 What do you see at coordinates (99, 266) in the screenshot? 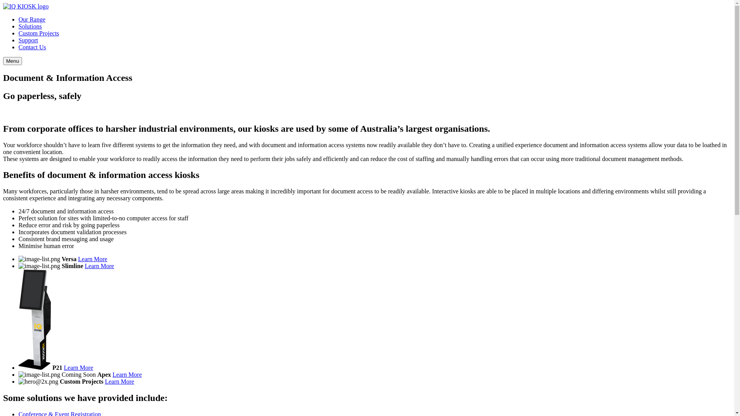
I see `Learn More` at bounding box center [99, 266].